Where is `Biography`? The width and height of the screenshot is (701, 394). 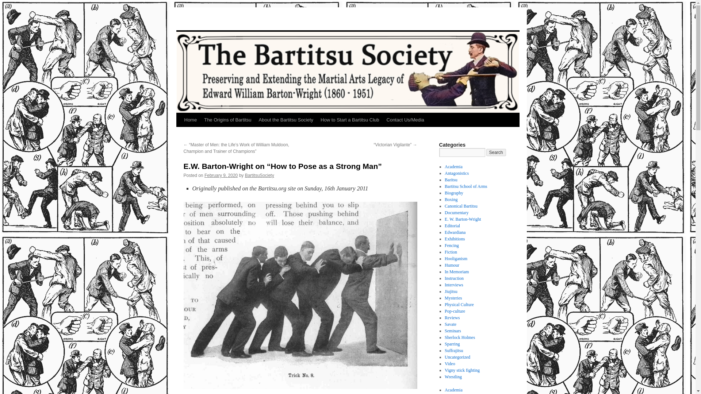
Biography is located at coordinates (454, 193).